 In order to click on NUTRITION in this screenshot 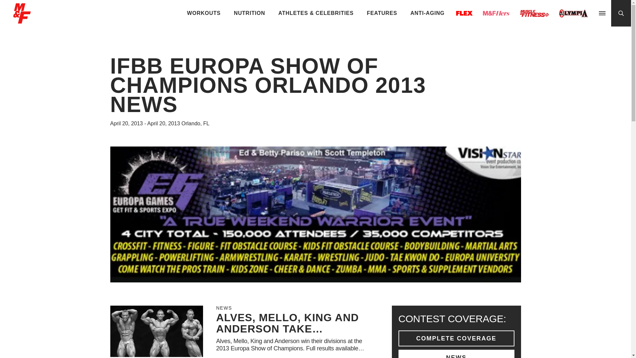, I will do `click(249, 13)`.